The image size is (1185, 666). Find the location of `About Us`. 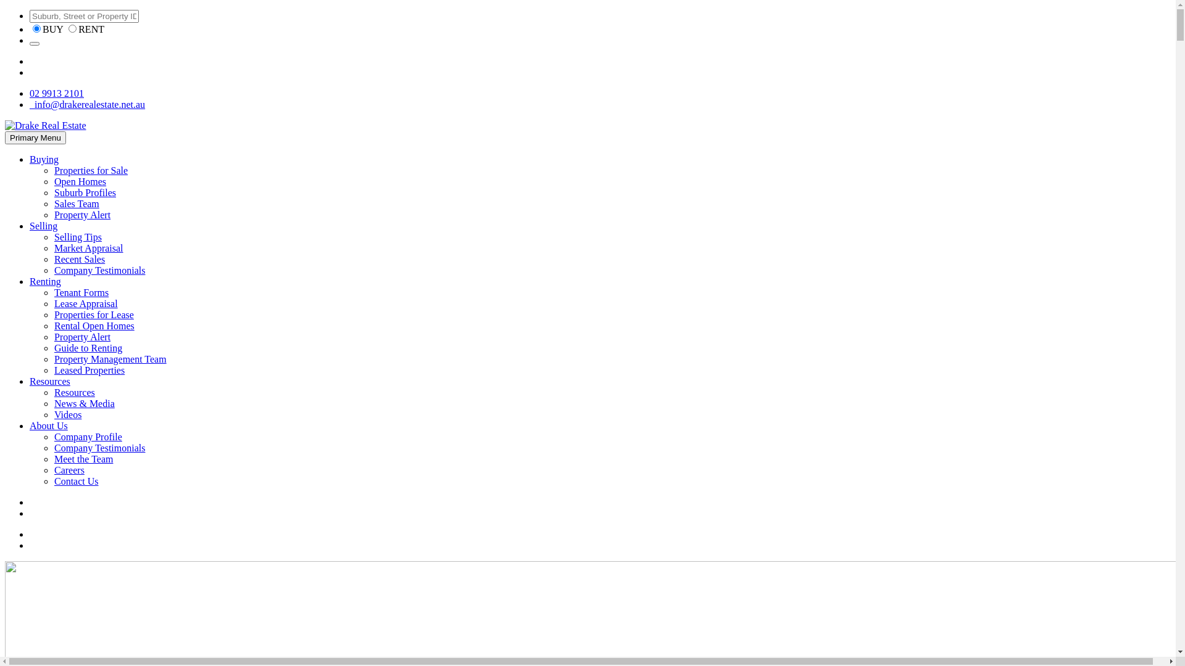

About Us is located at coordinates (49, 425).